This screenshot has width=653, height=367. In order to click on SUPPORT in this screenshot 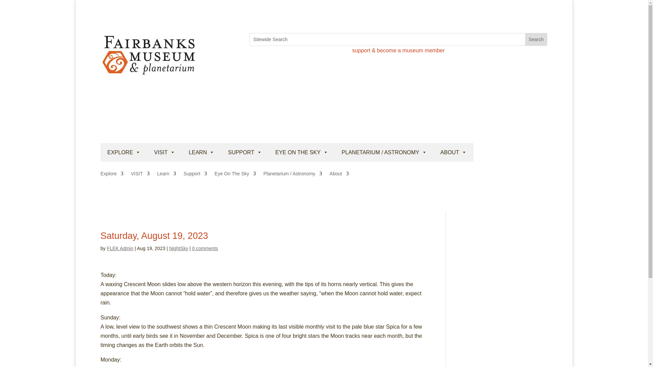, I will do `click(245, 152)`.